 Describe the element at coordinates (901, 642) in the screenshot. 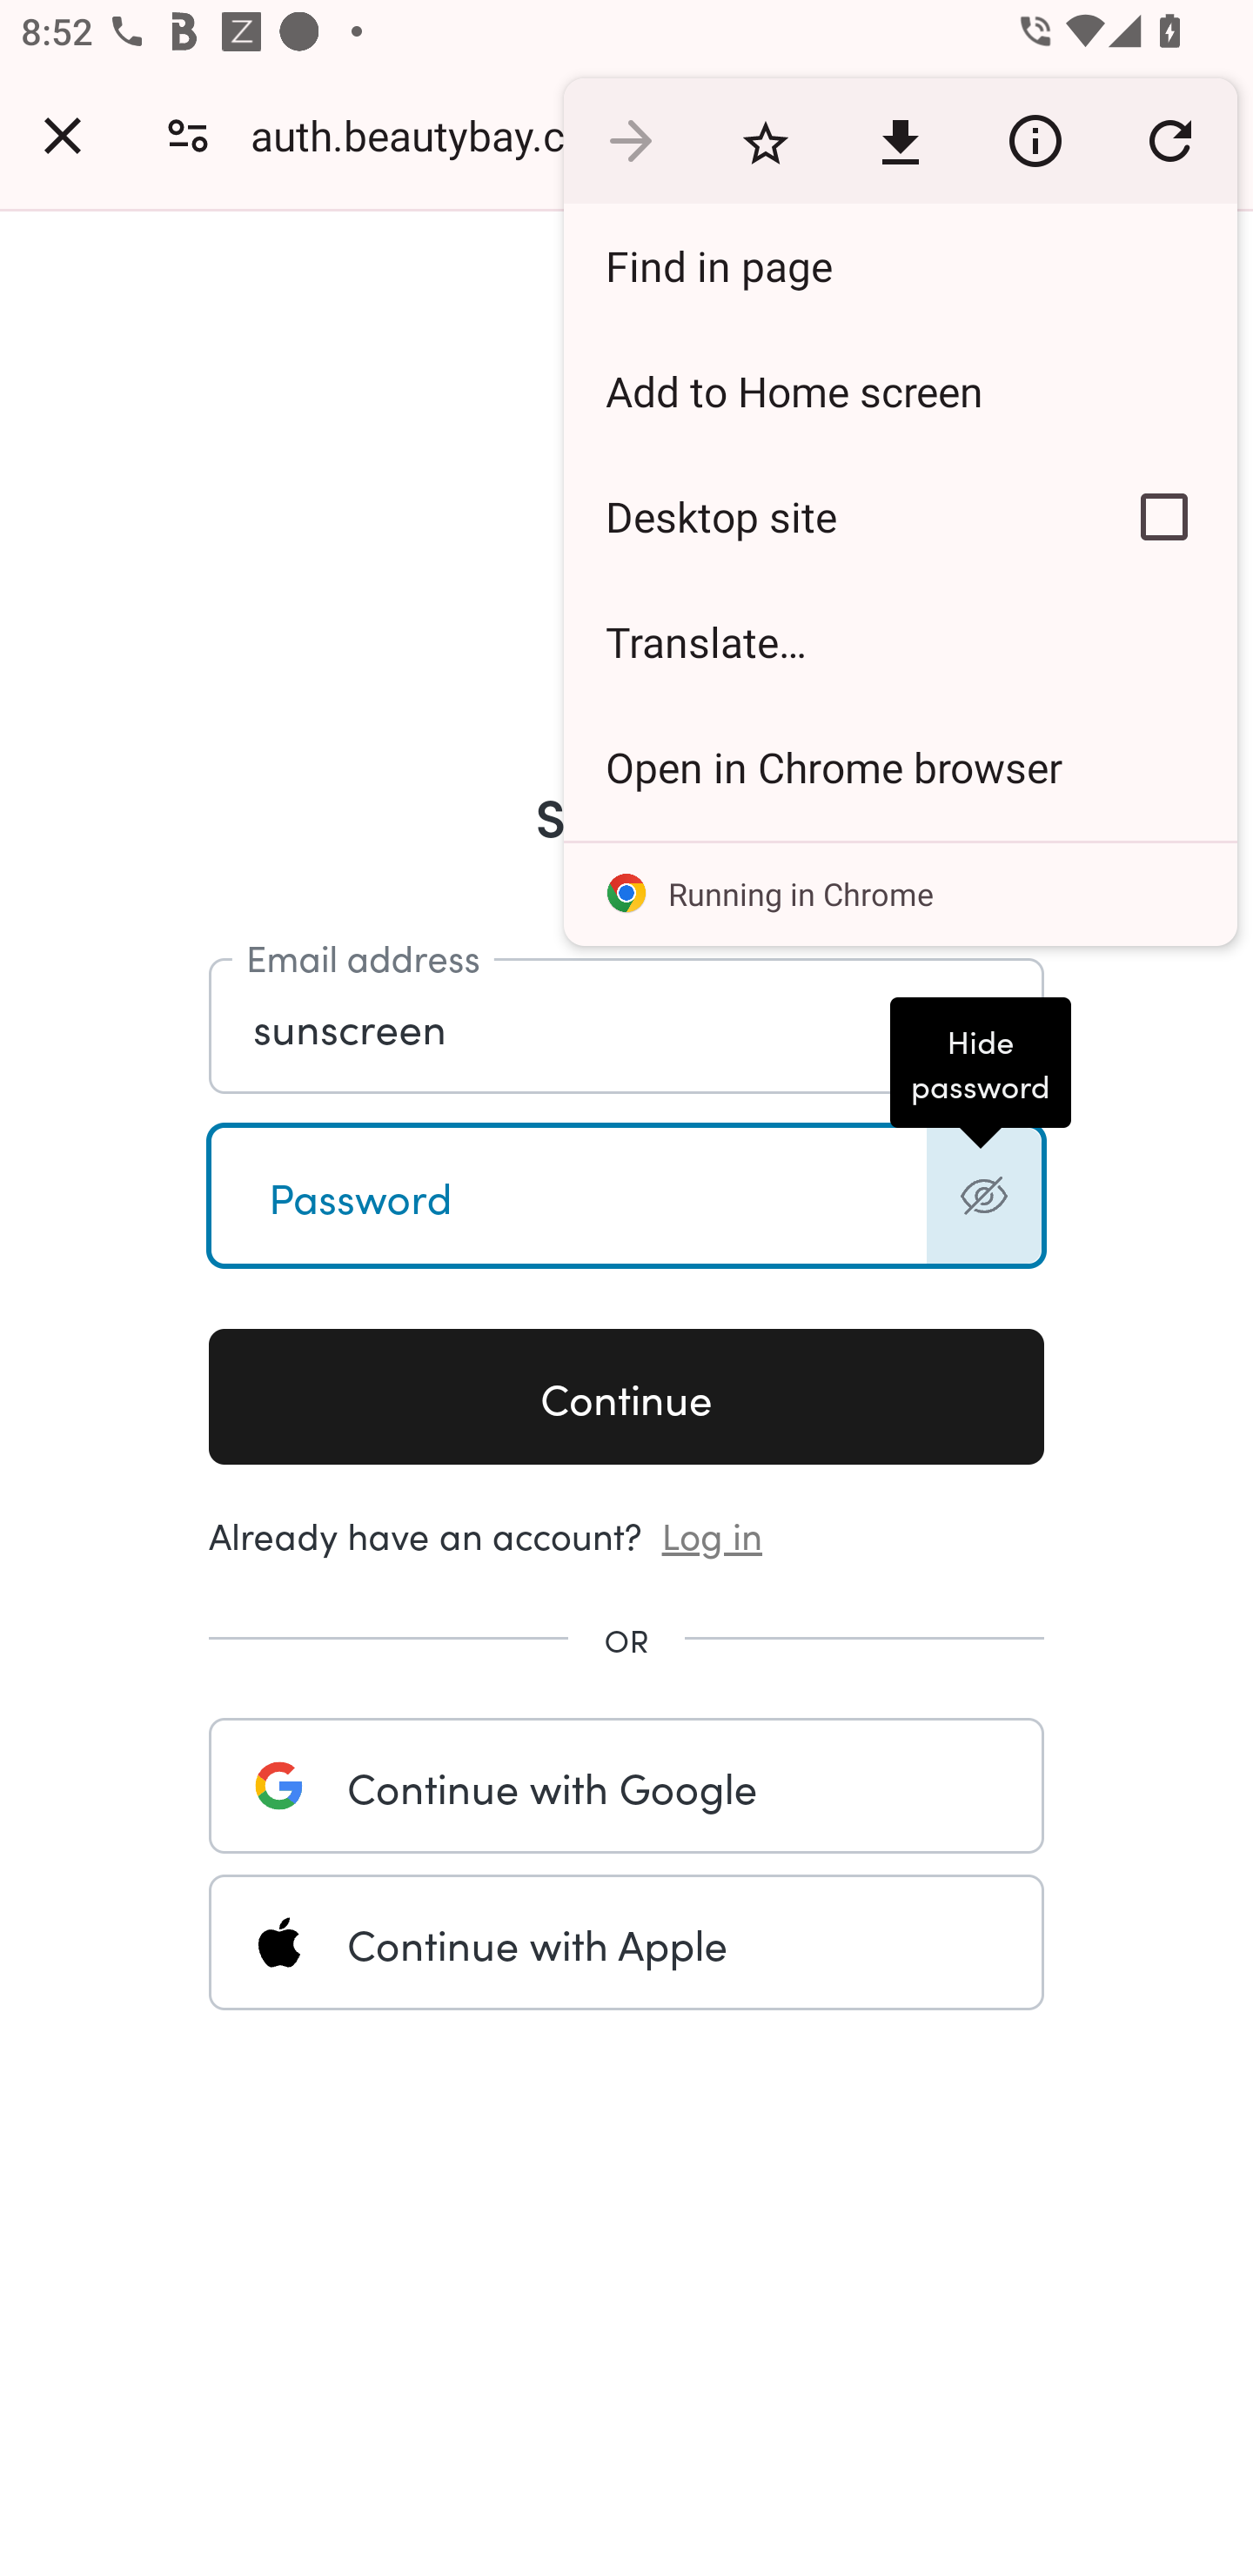

I see `Translate…` at that location.